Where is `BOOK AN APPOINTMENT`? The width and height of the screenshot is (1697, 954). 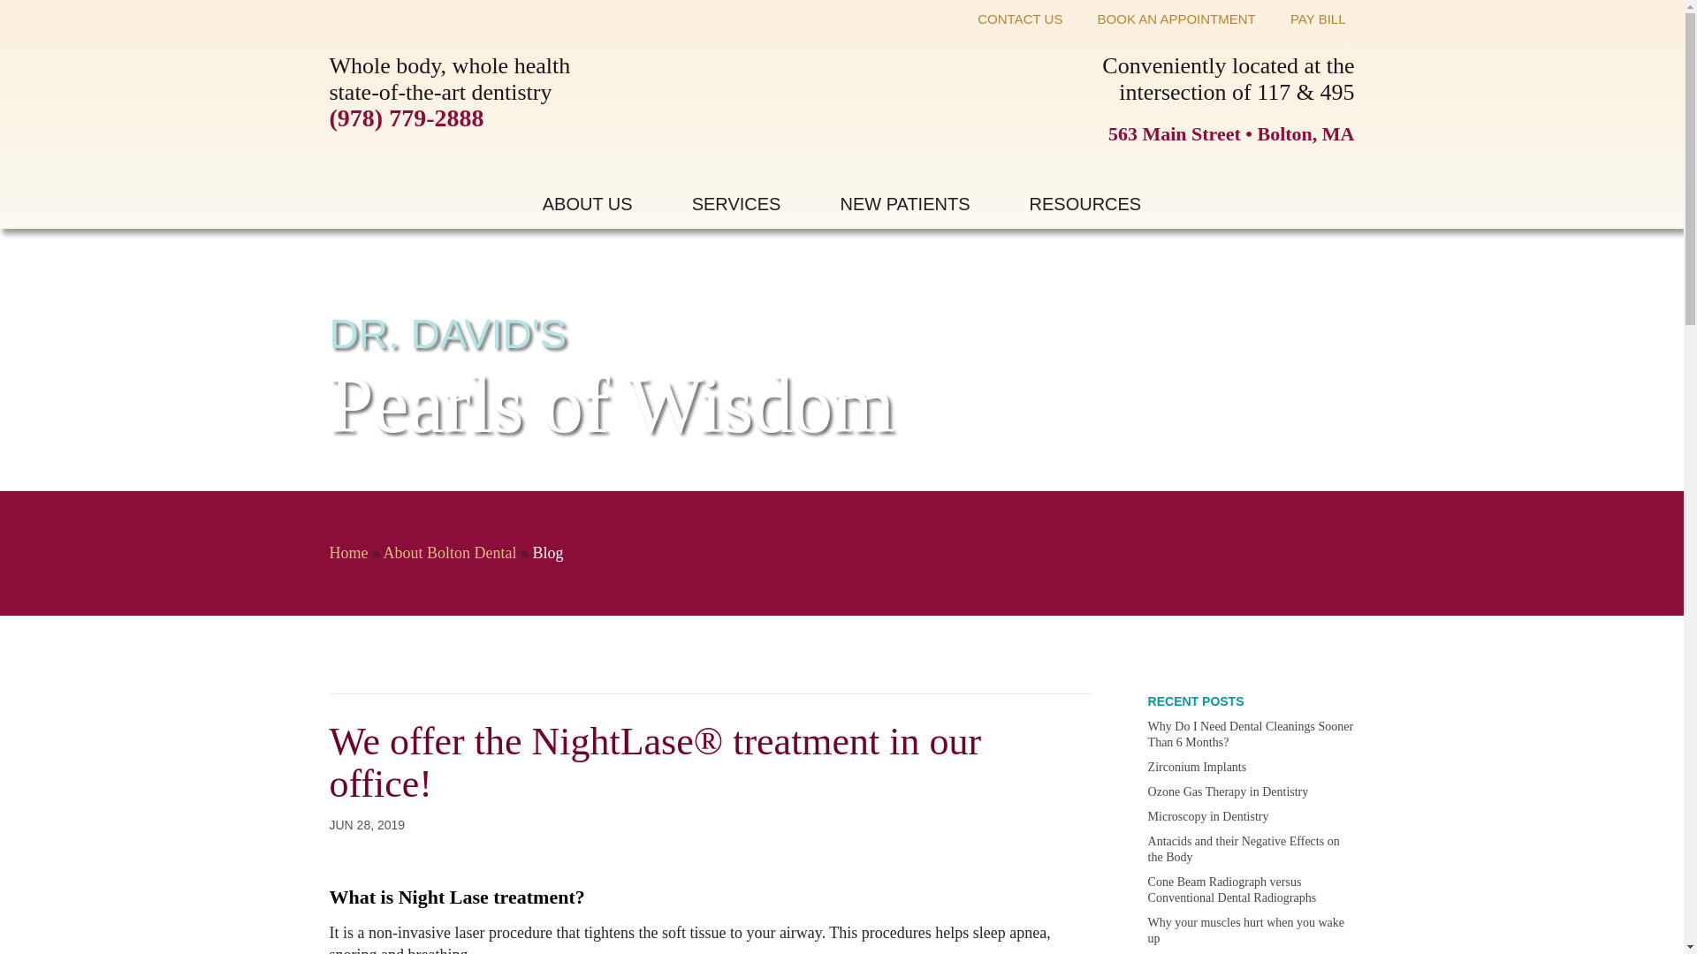 BOOK AN APPOINTMENT is located at coordinates (1176, 19).